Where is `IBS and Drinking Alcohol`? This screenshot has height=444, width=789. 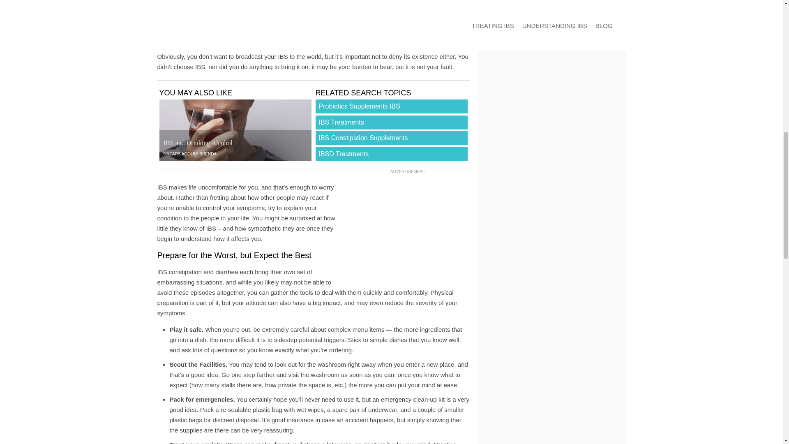 IBS and Drinking Alcohol is located at coordinates (198, 143).